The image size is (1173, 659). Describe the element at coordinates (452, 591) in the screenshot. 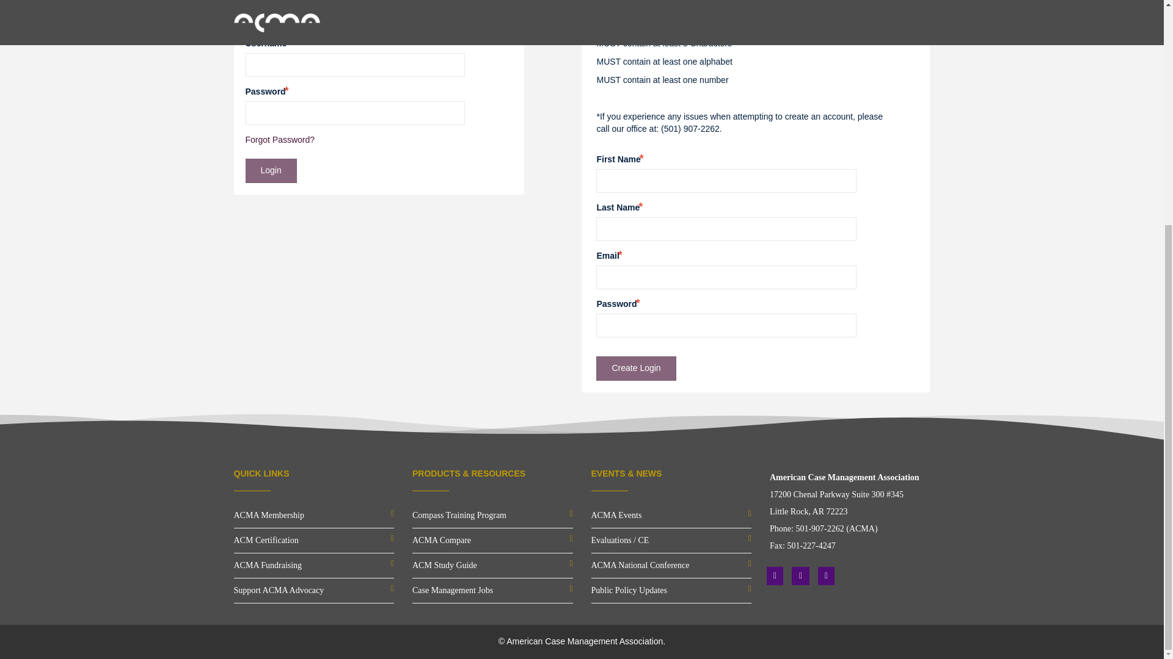

I see `Case Management Jobs` at that location.